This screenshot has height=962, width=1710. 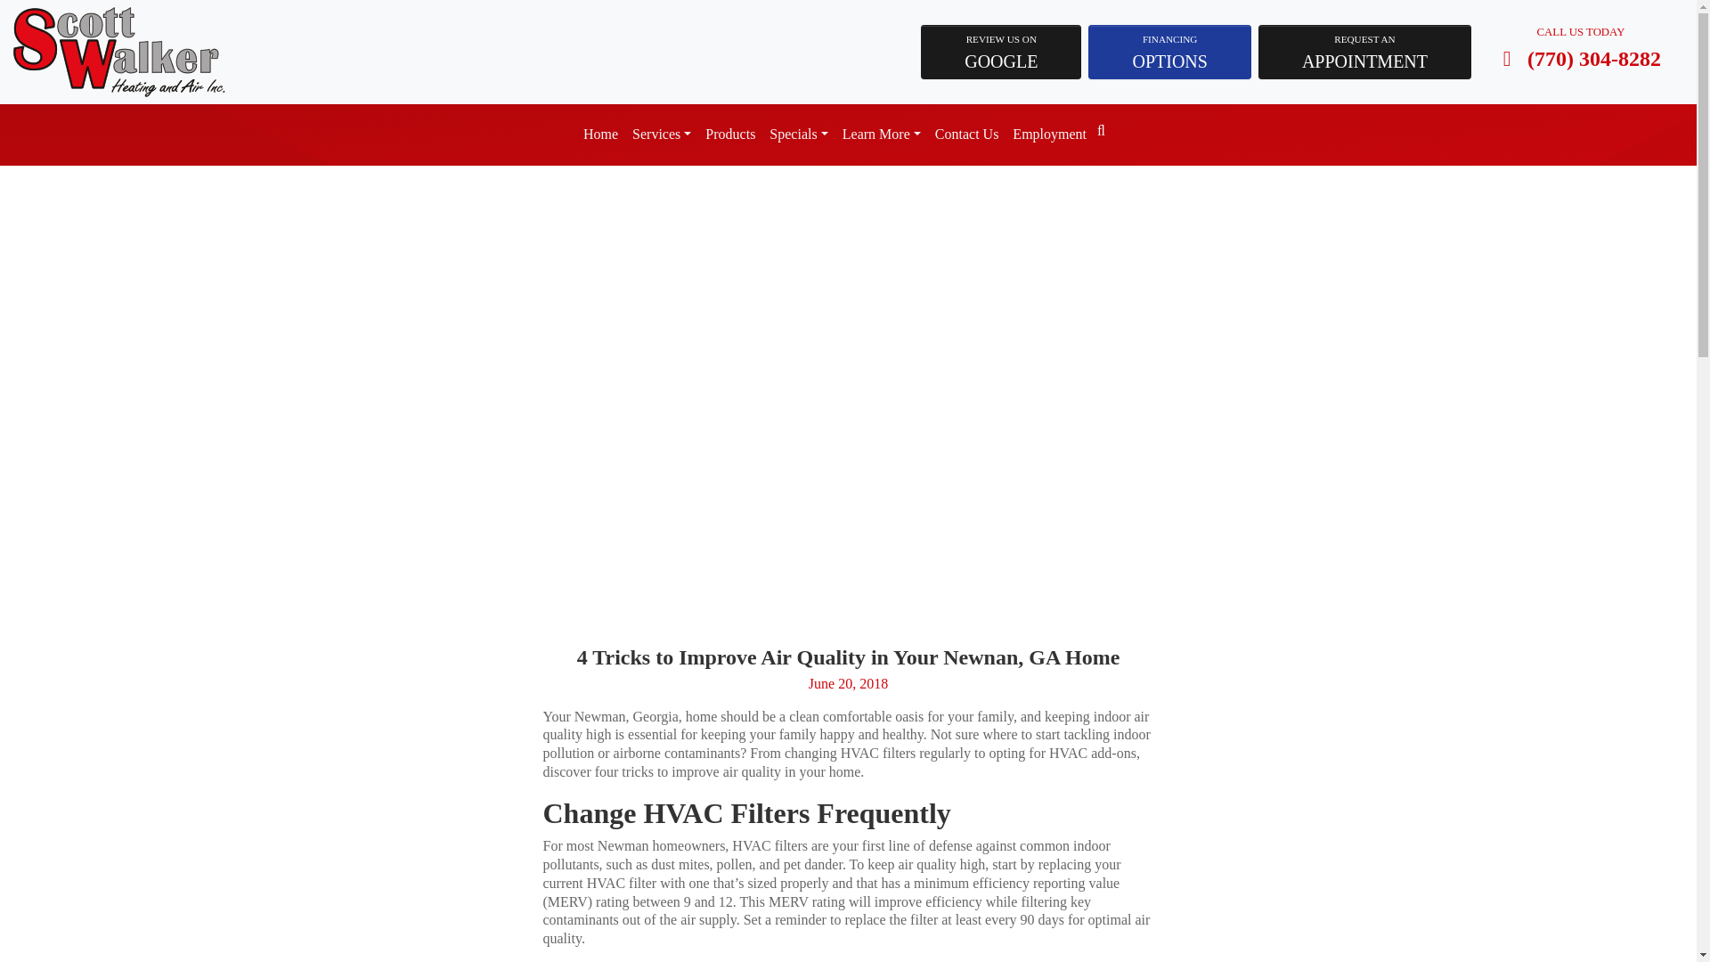 What do you see at coordinates (1364, 52) in the screenshot?
I see `Learn More` at bounding box center [1364, 52].